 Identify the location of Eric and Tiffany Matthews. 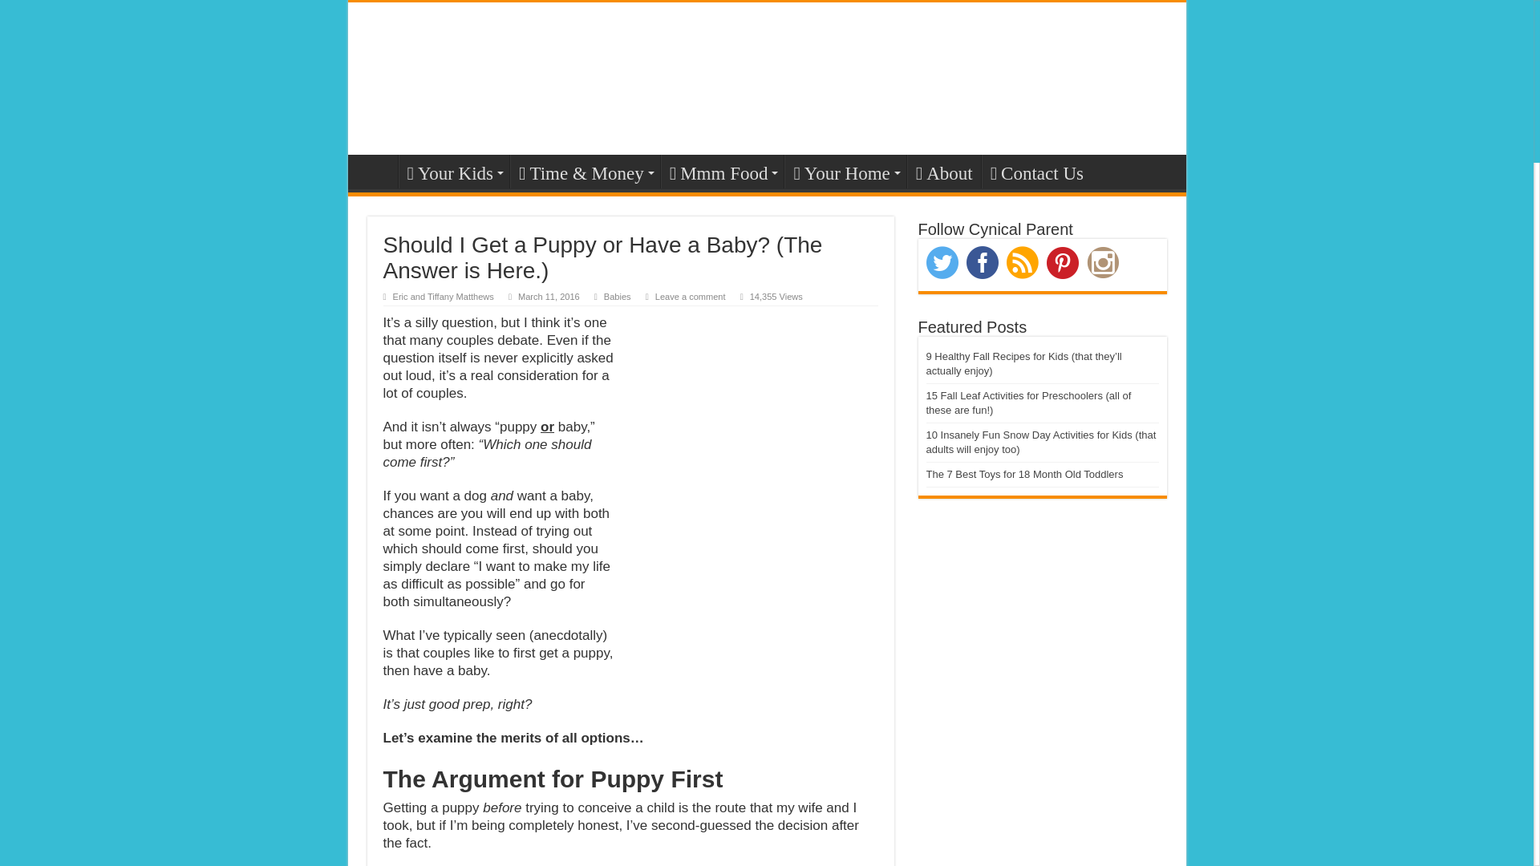
(443, 296).